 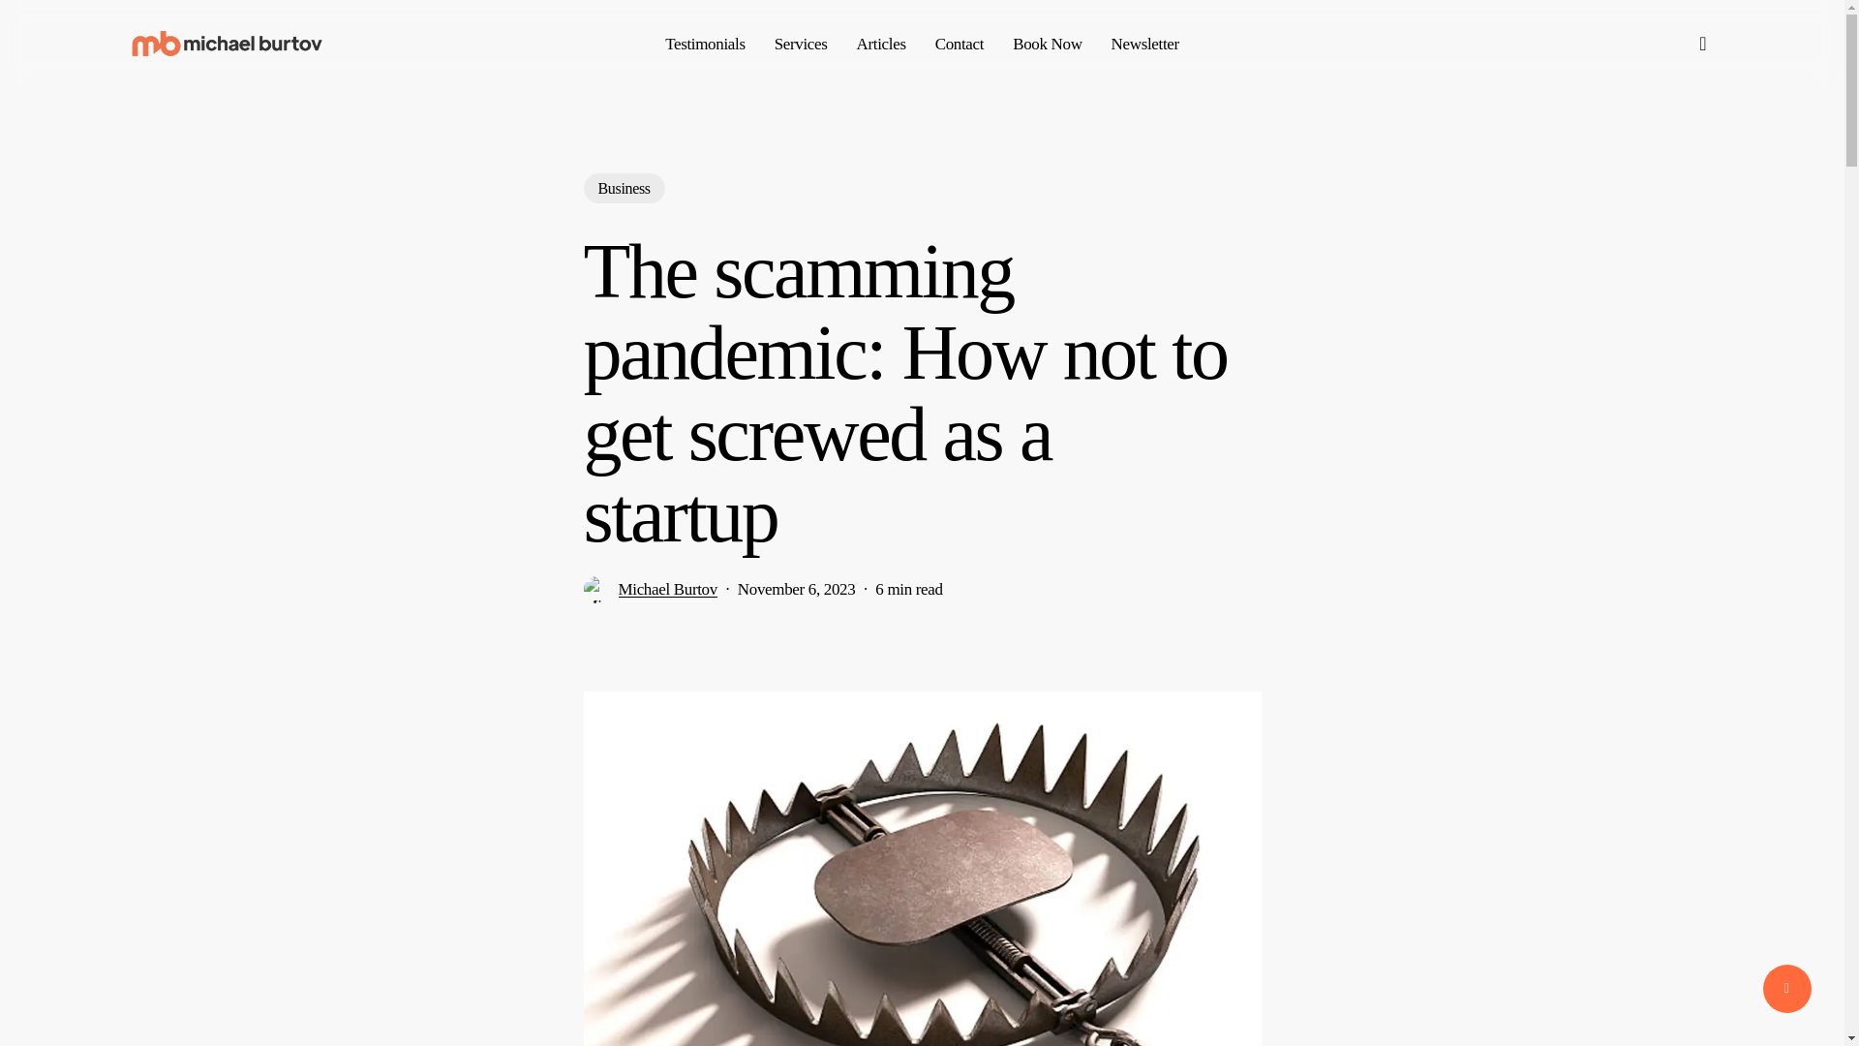 I want to click on Articles, so click(x=881, y=43).